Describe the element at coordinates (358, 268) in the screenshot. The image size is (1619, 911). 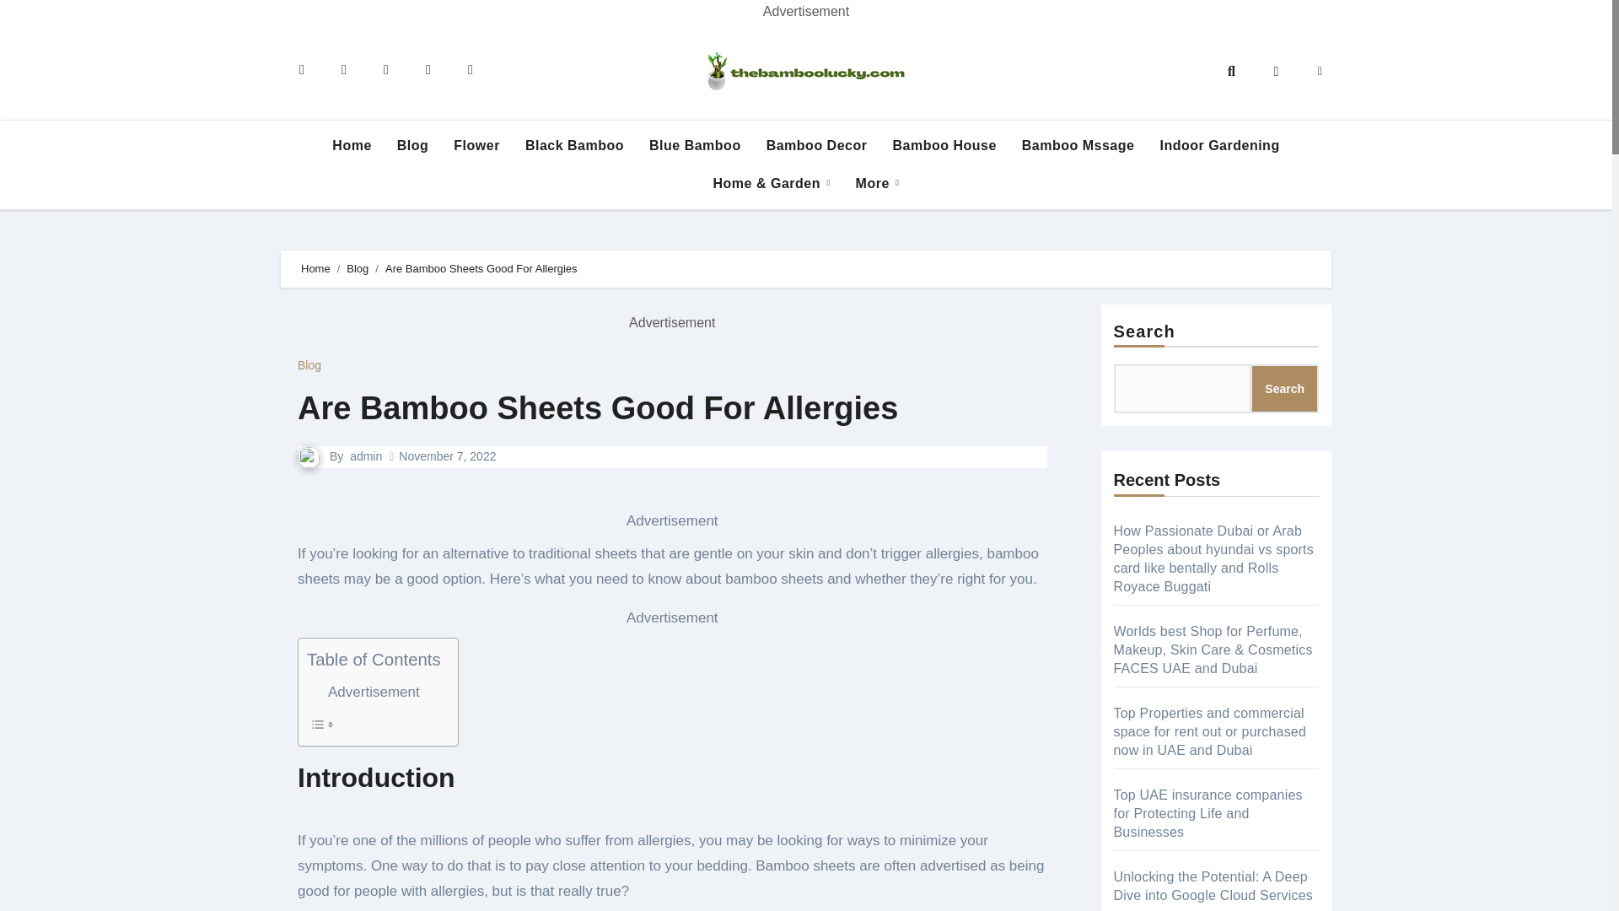
I see `Blog` at that location.